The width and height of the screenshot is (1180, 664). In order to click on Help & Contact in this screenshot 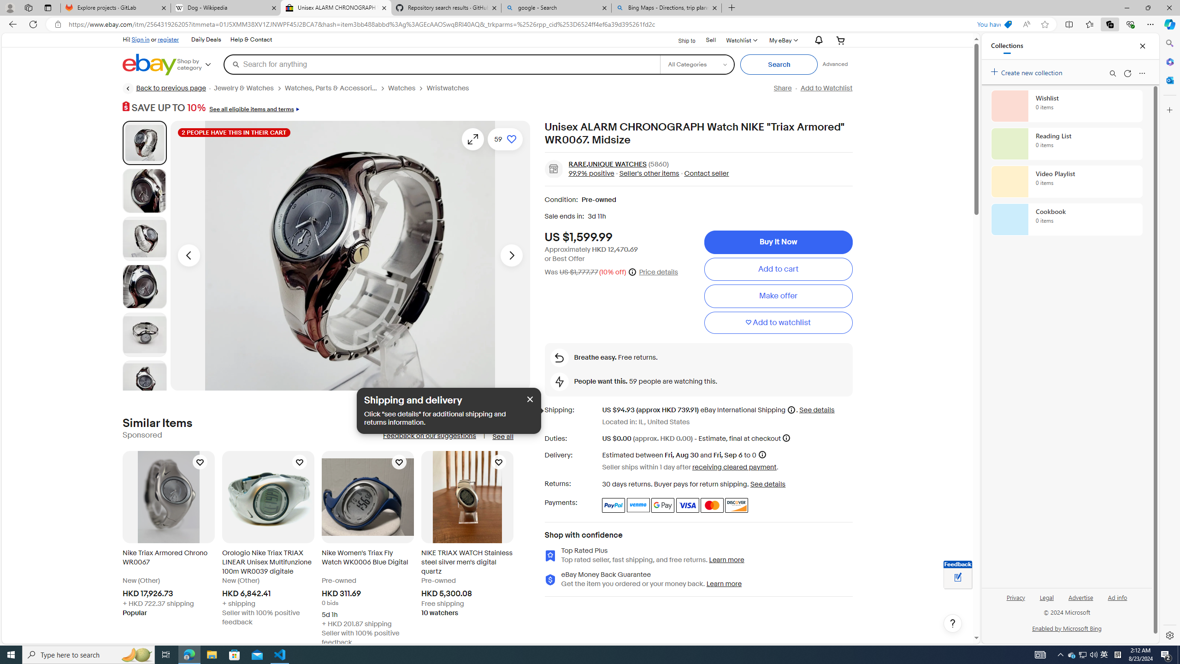, I will do `click(251, 40)`.